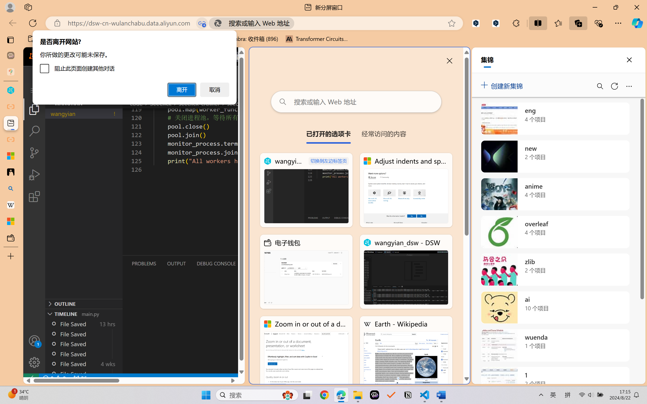  I want to click on System, so click(3, 3).